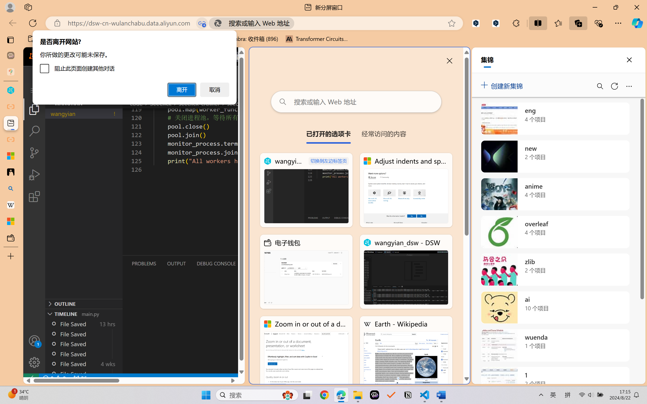  I want to click on System, so click(3, 3).